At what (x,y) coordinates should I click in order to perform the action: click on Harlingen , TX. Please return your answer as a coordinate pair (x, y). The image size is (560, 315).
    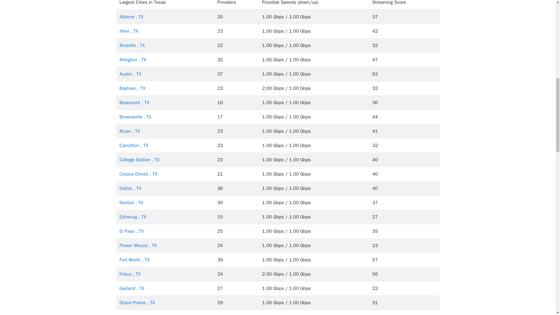
    Looking at the image, I should click on (134, 314).